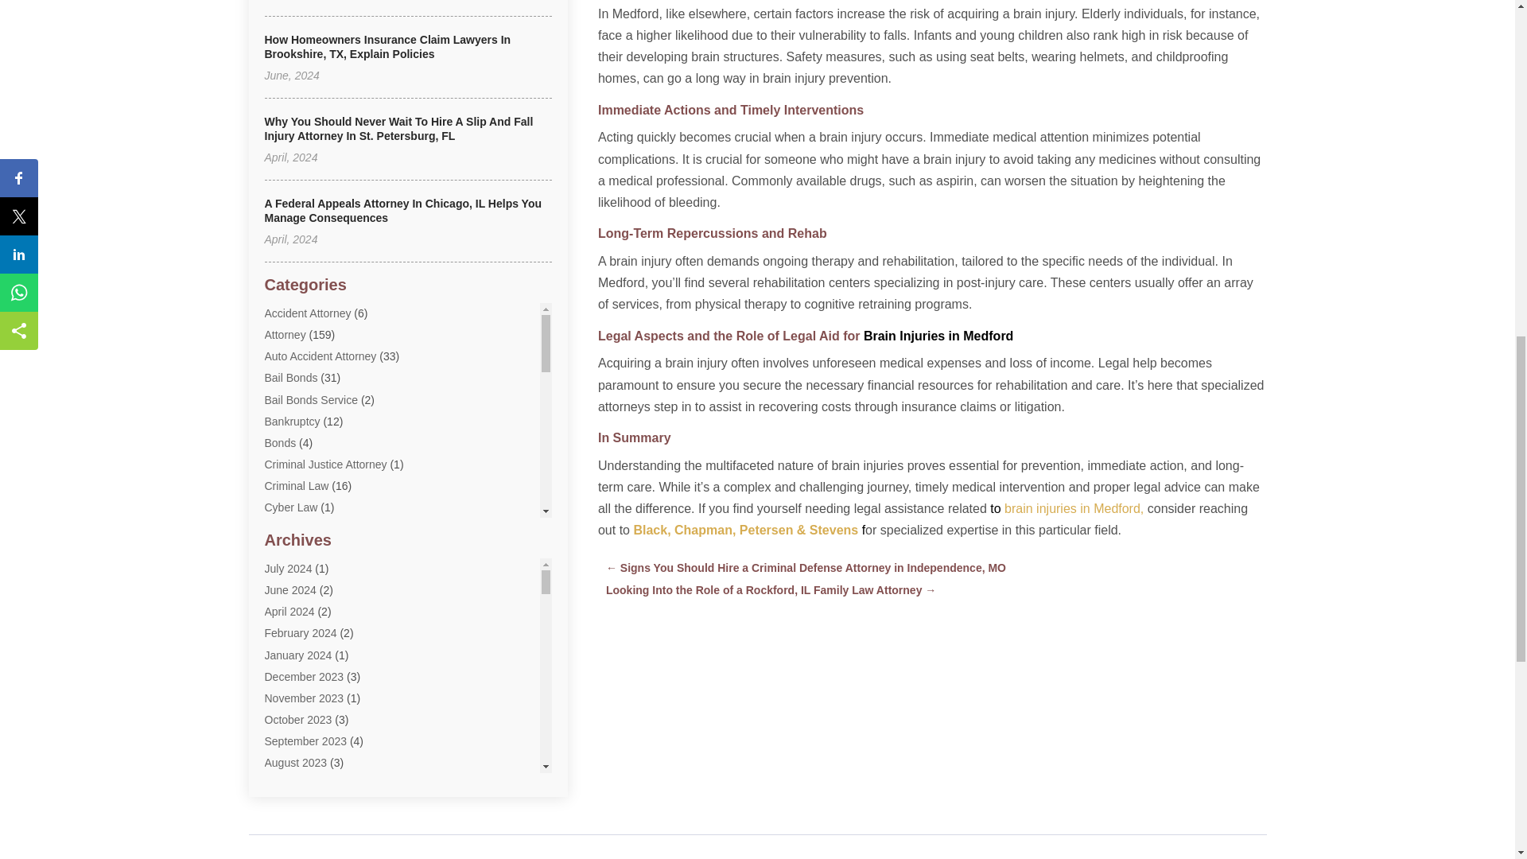 This screenshot has width=1527, height=859. Describe the element at coordinates (297, 593) in the screenshot. I see `DWI Lawyers` at that location.